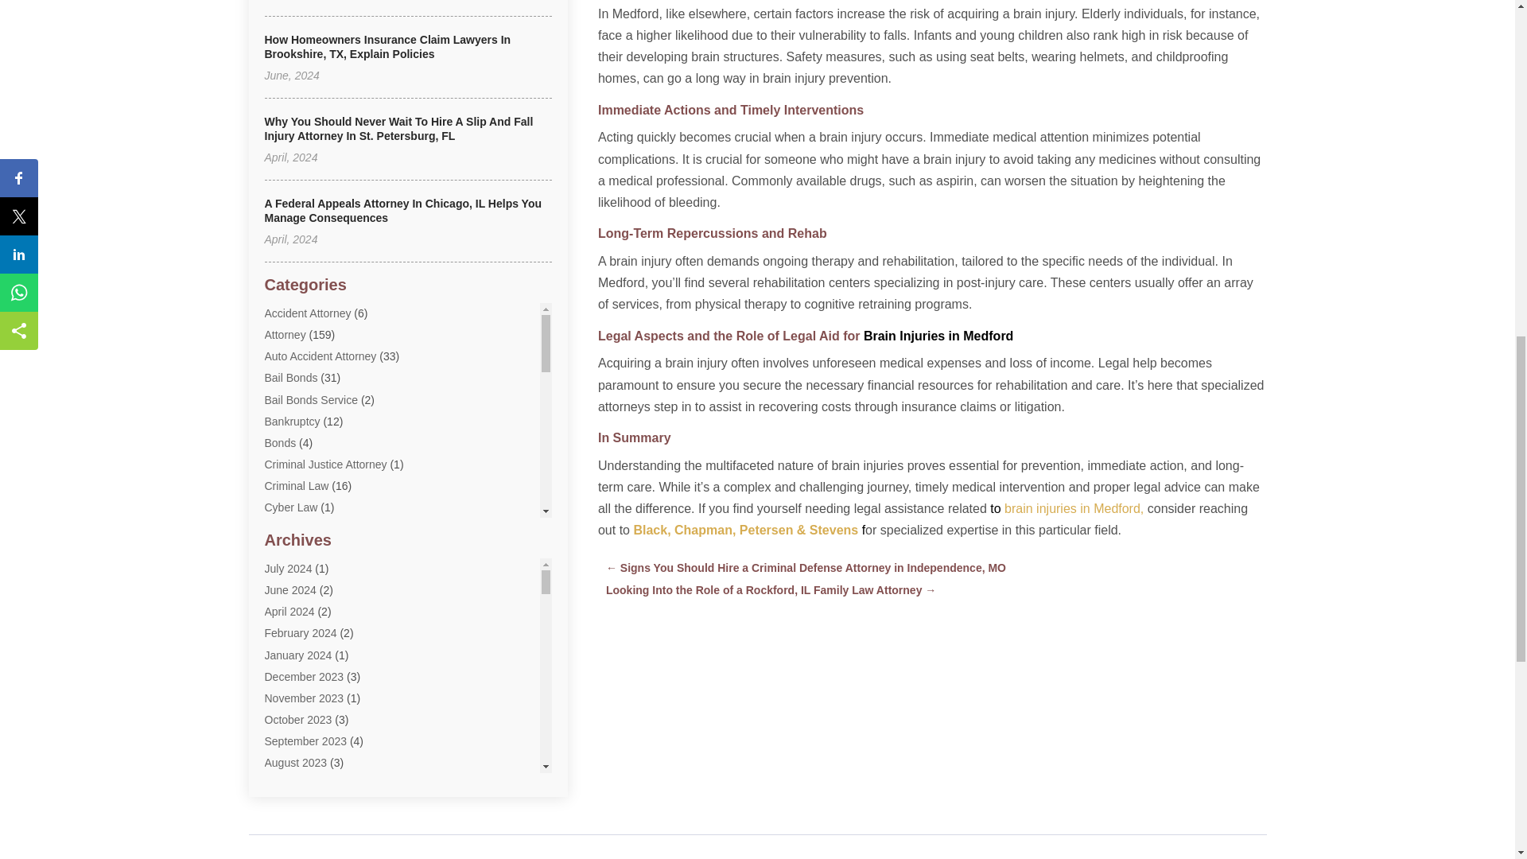 This screenshot has width=1527, height=859. Describe the element at coordinates (297, 593) in the screenshot. I see `DWI Lawyers` at that location.